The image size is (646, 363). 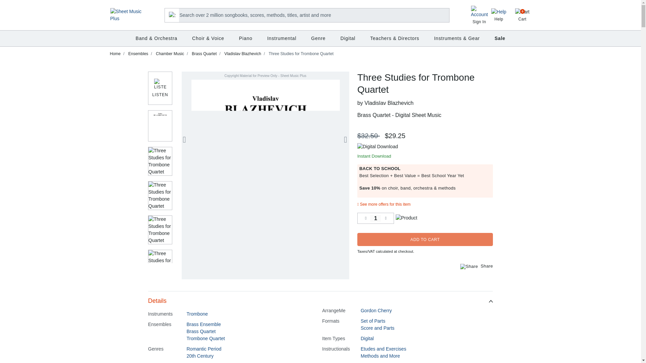 What do you see at coordinates (523, 15) in the screenshot?
I see `Sheet Music Plus Home` at bounding box center [523, 15].